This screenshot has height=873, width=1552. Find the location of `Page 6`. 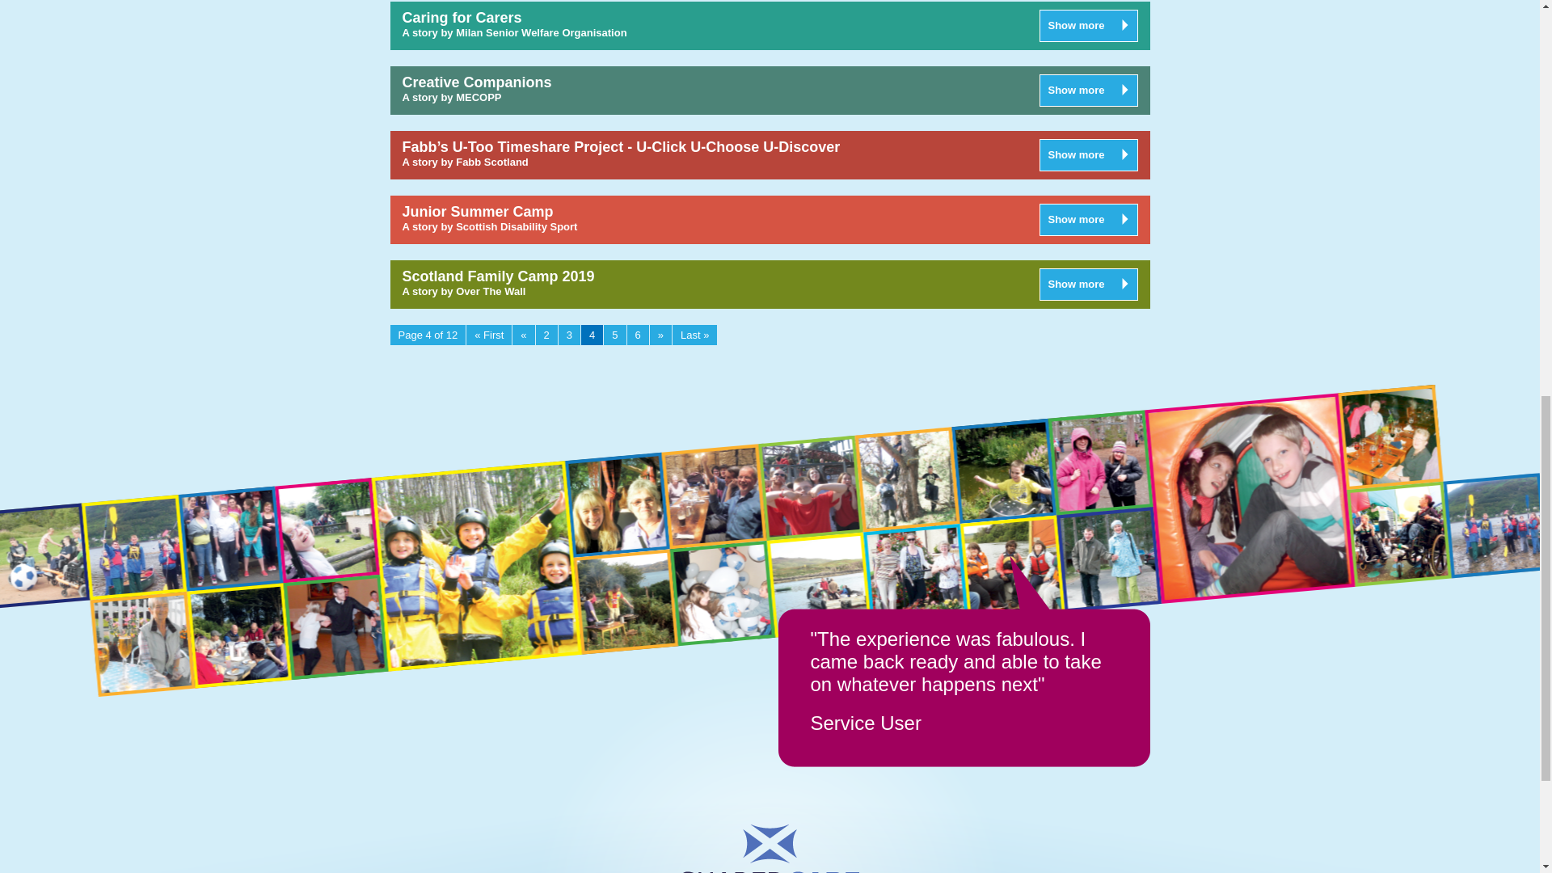

Page 6 is located at coordinates (637, 335).